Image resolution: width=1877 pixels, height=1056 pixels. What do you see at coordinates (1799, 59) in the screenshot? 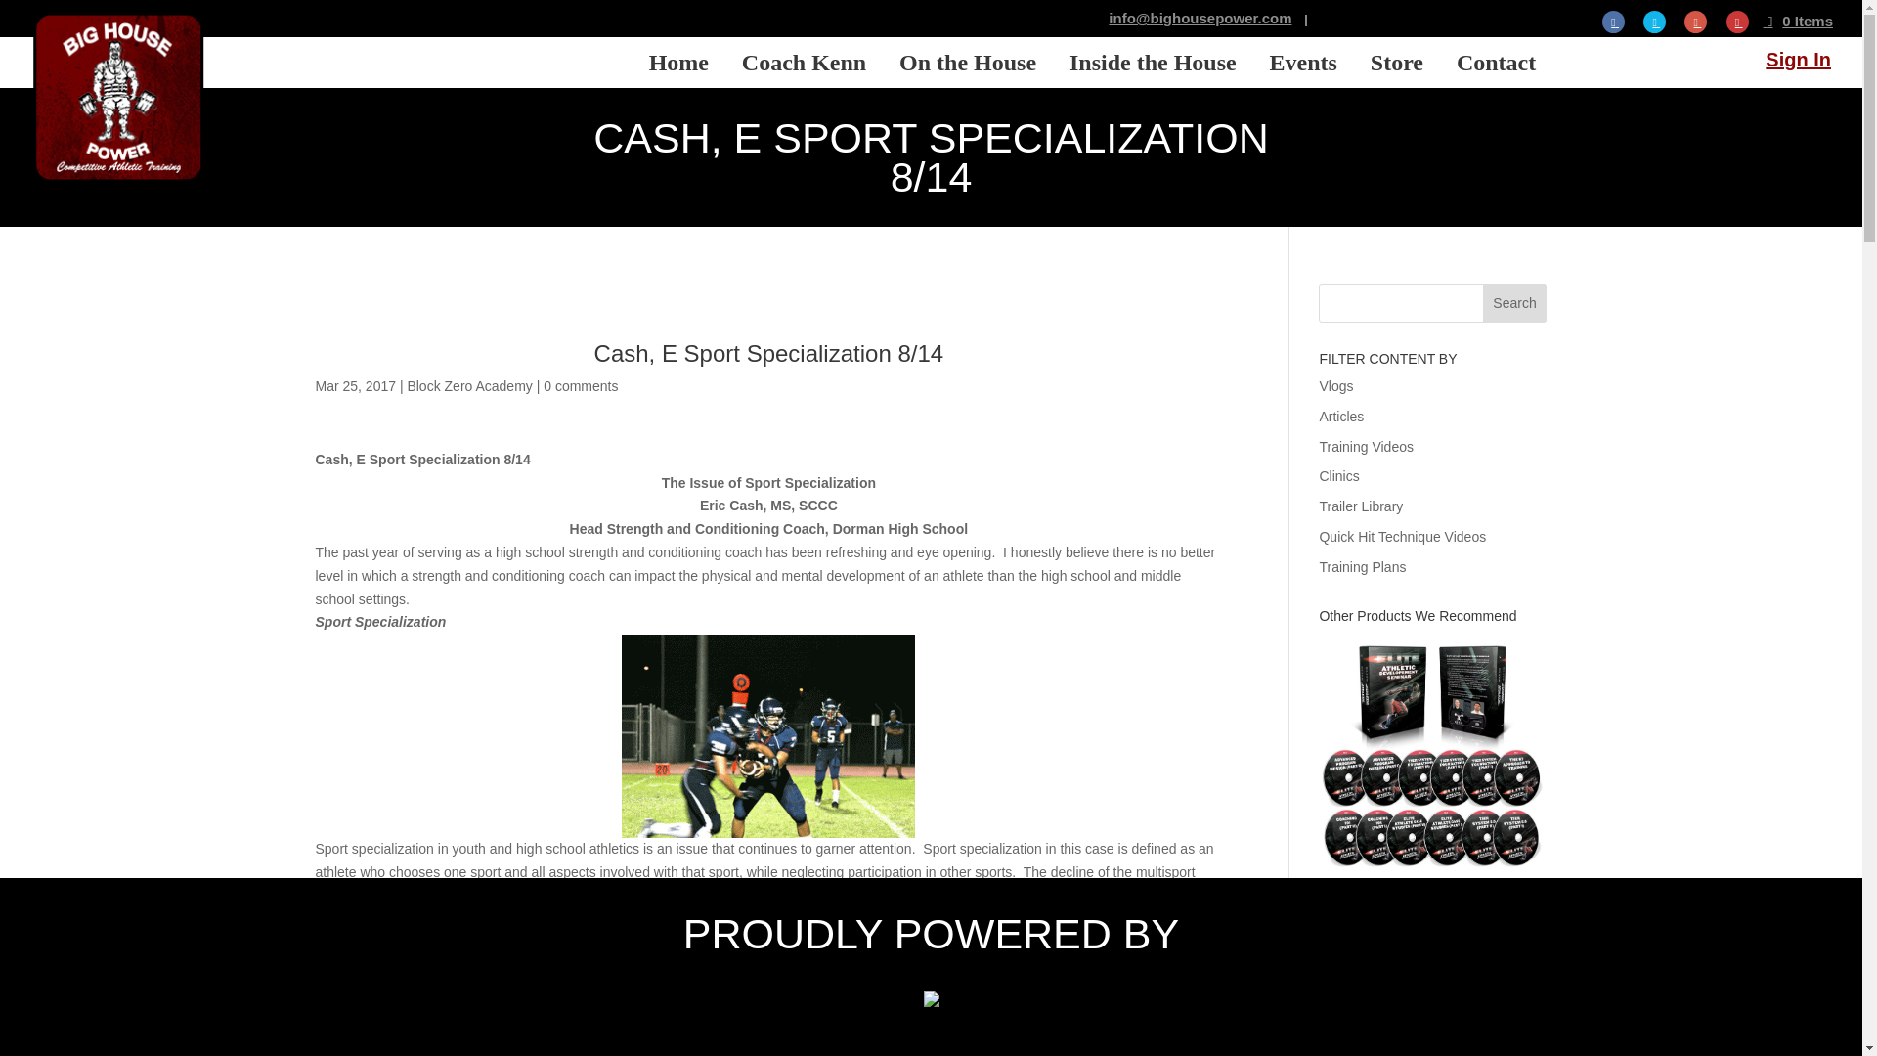
I see `Sign In` at bounding box center [1799, 59].